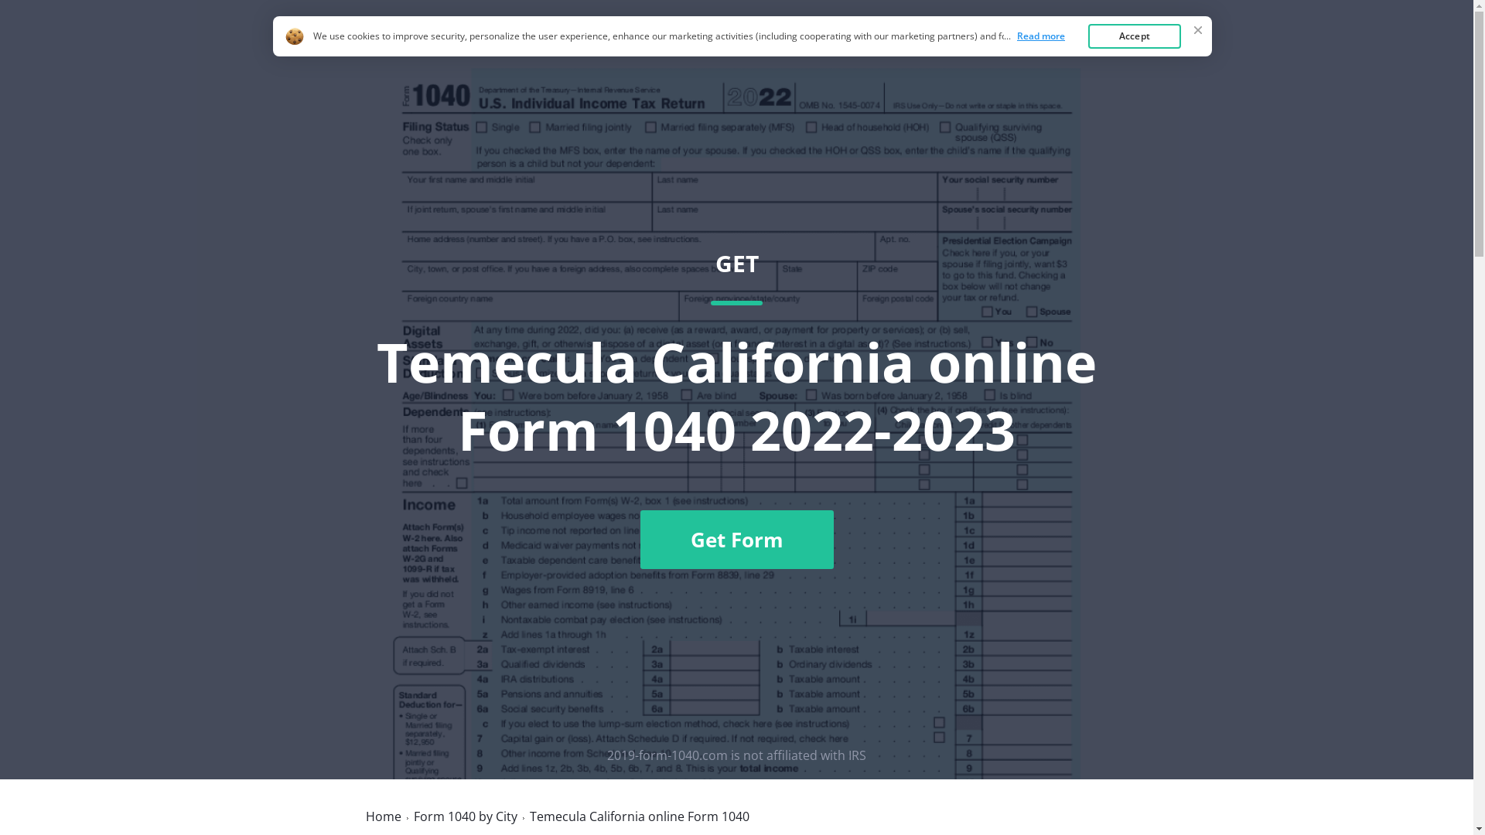 The image size is (1485, 835). I want to click on Home, so click(383, 816).